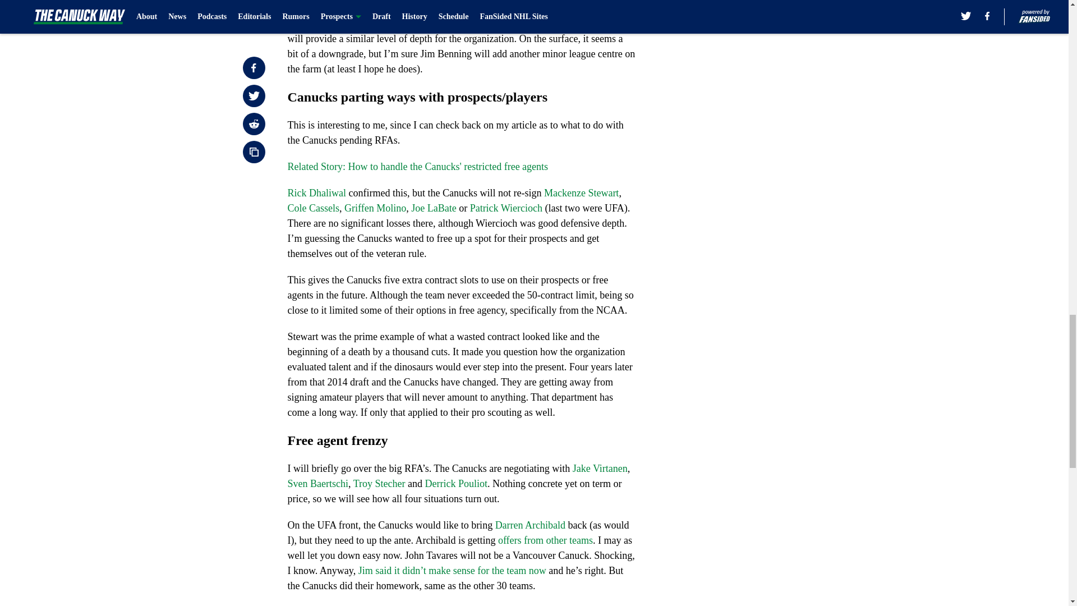 Image resolution: width=1077 pixels, height=606 pixels. Describe the element at coordinates (581, 193) in the screenshot. I see `Mackenze Stewart` at that location.